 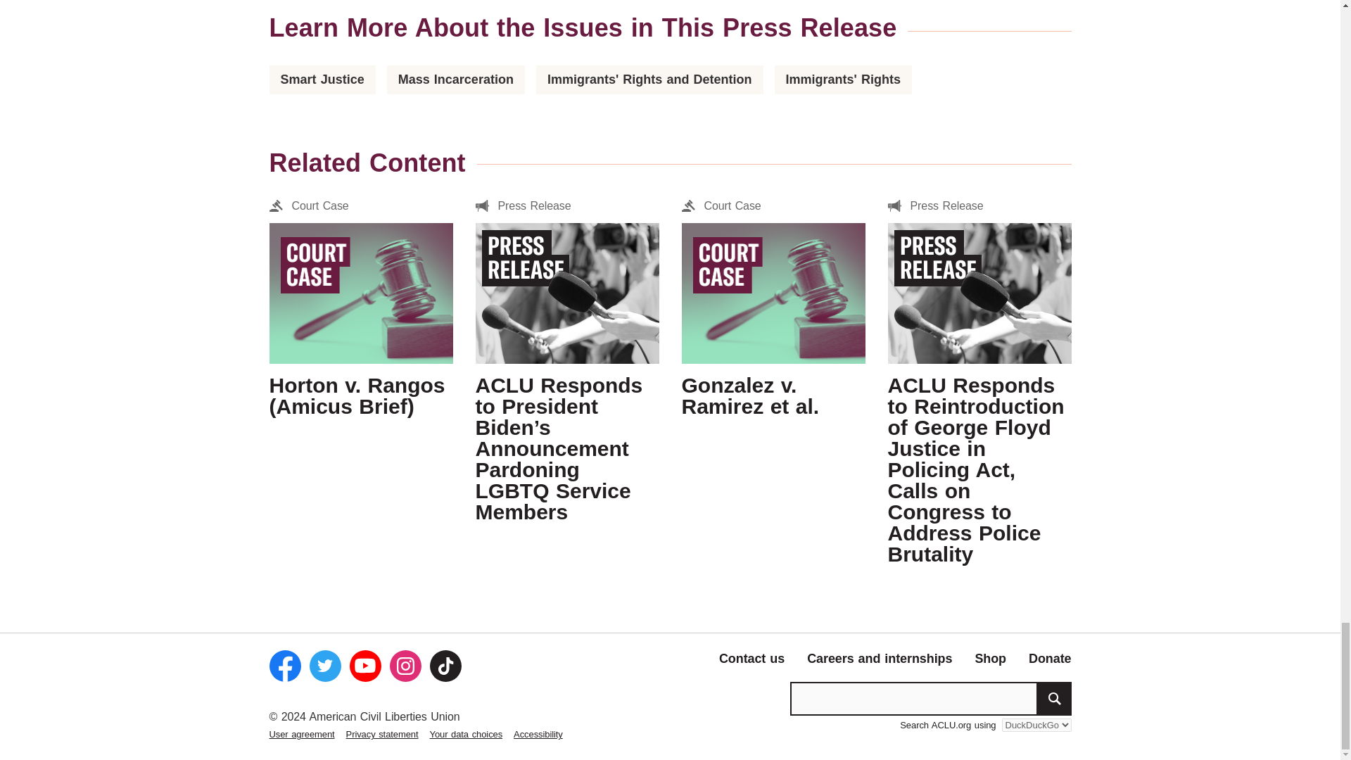 What do you see at coordinates (405, 666) in the screenshot?
I see `Follow the ACLU on Instagram` at bounding box center [405, 666].